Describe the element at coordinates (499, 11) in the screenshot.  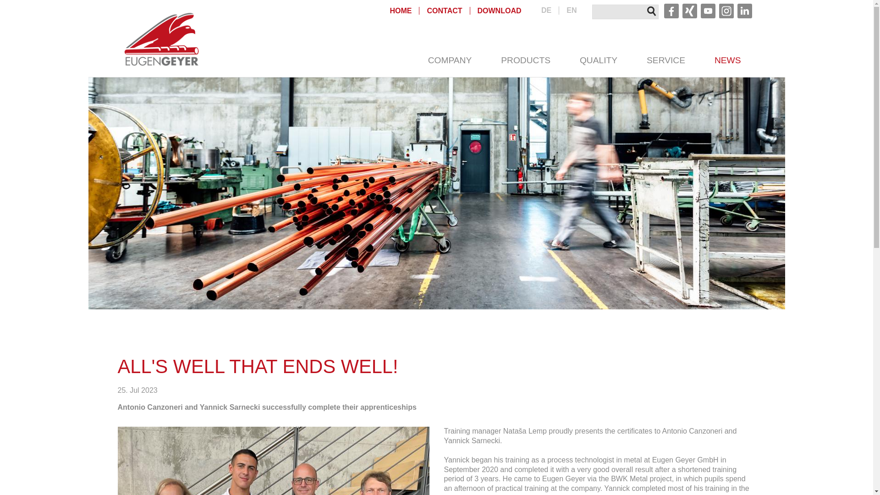
I see `DOWNLOAD` at that location.